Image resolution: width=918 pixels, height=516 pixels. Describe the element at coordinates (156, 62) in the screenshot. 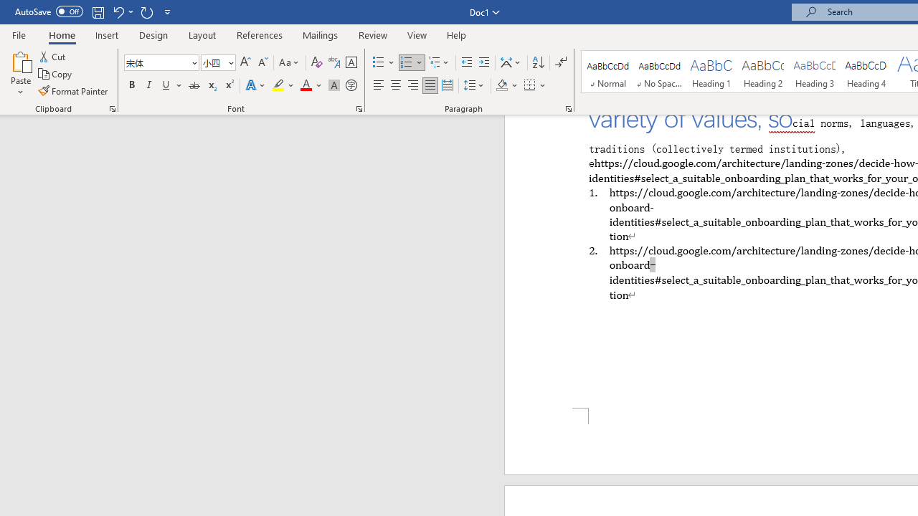

I see `Font` at that location.